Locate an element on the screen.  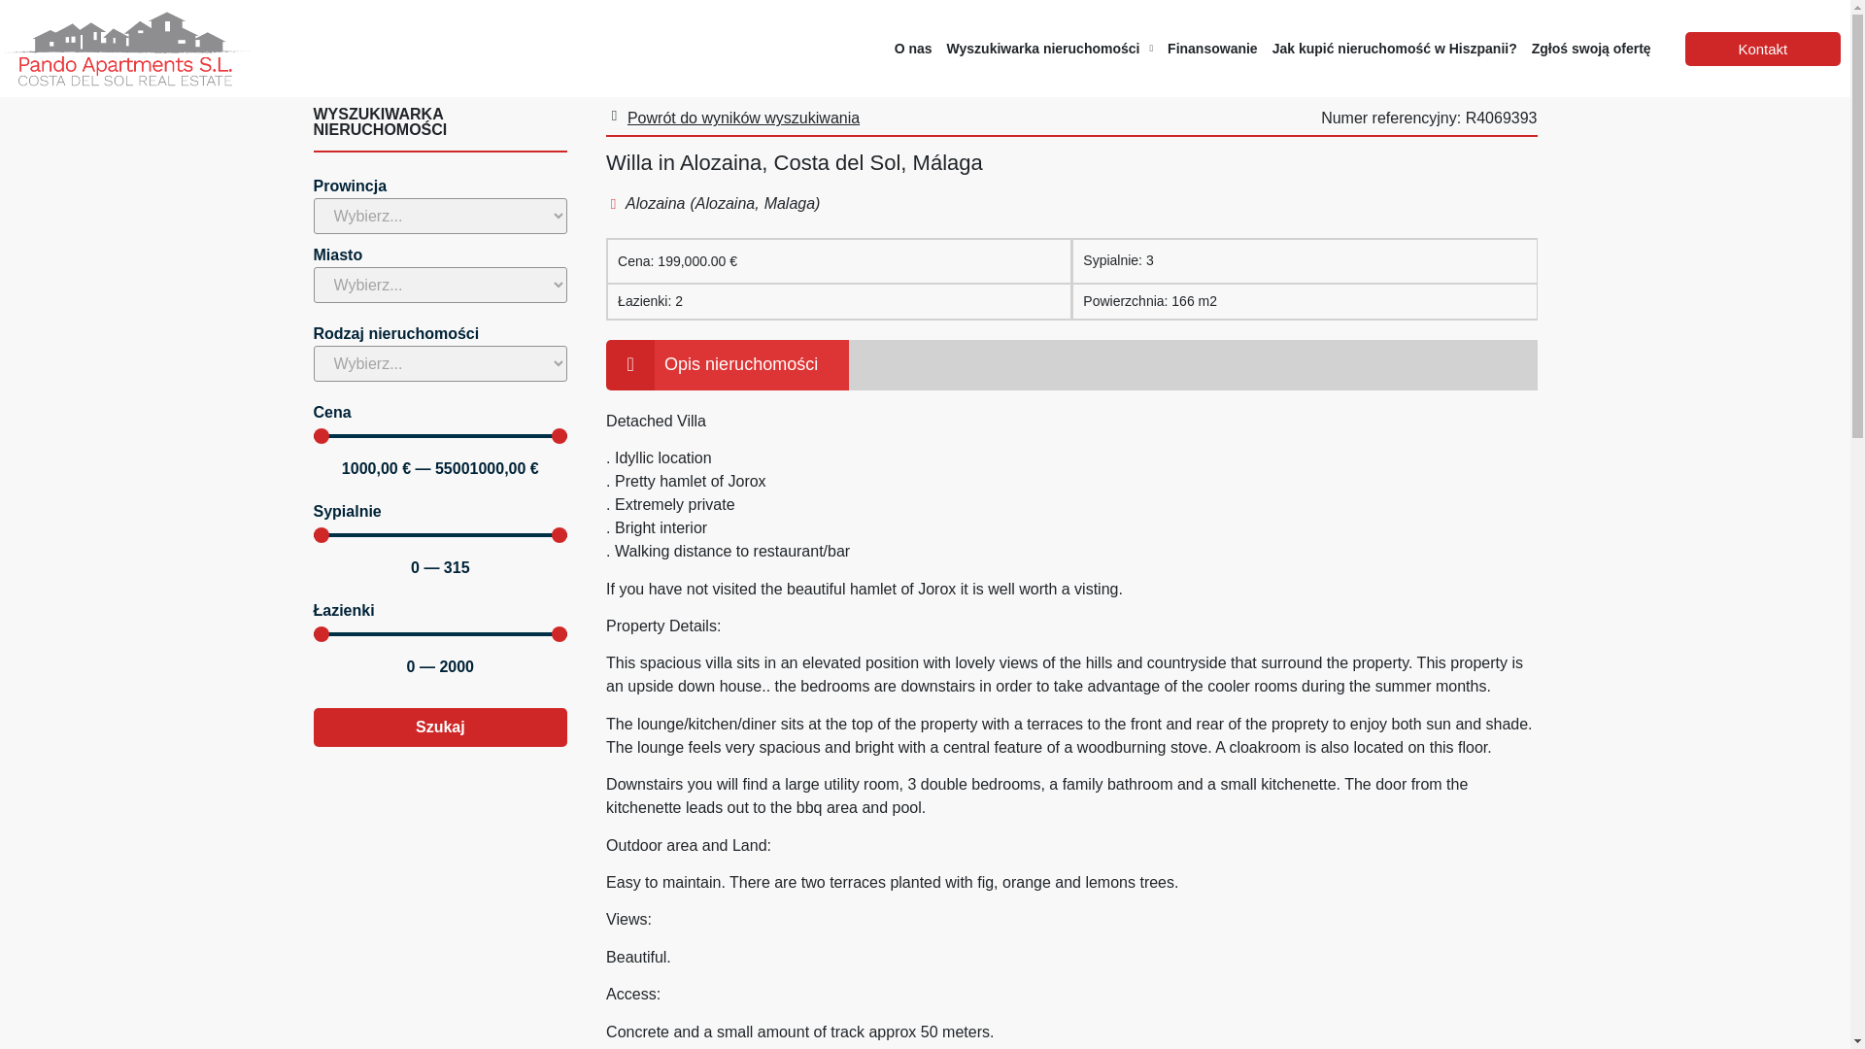
55001000 is located at coordinates (439, 435).